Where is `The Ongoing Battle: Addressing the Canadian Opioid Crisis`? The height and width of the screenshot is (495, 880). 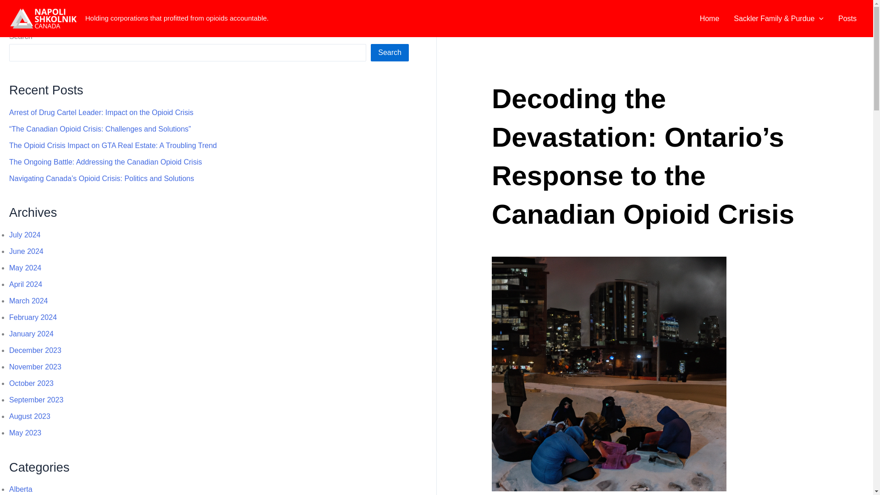
The Ongoing Battle: Addressing the Canadian Opioid Crisis is located at coordinates (105, 161).